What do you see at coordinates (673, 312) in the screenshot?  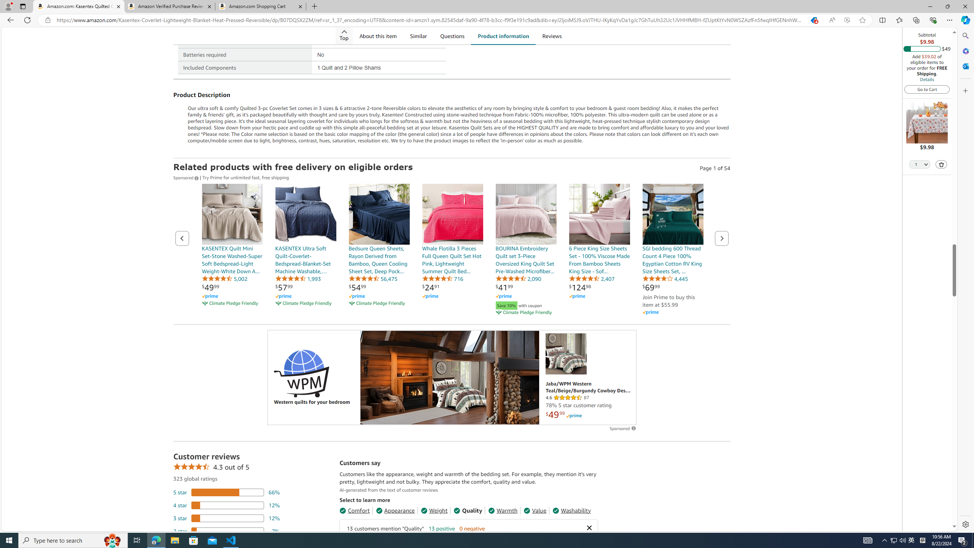 I see `Amazon Prime` at bounding box center [673, 312].